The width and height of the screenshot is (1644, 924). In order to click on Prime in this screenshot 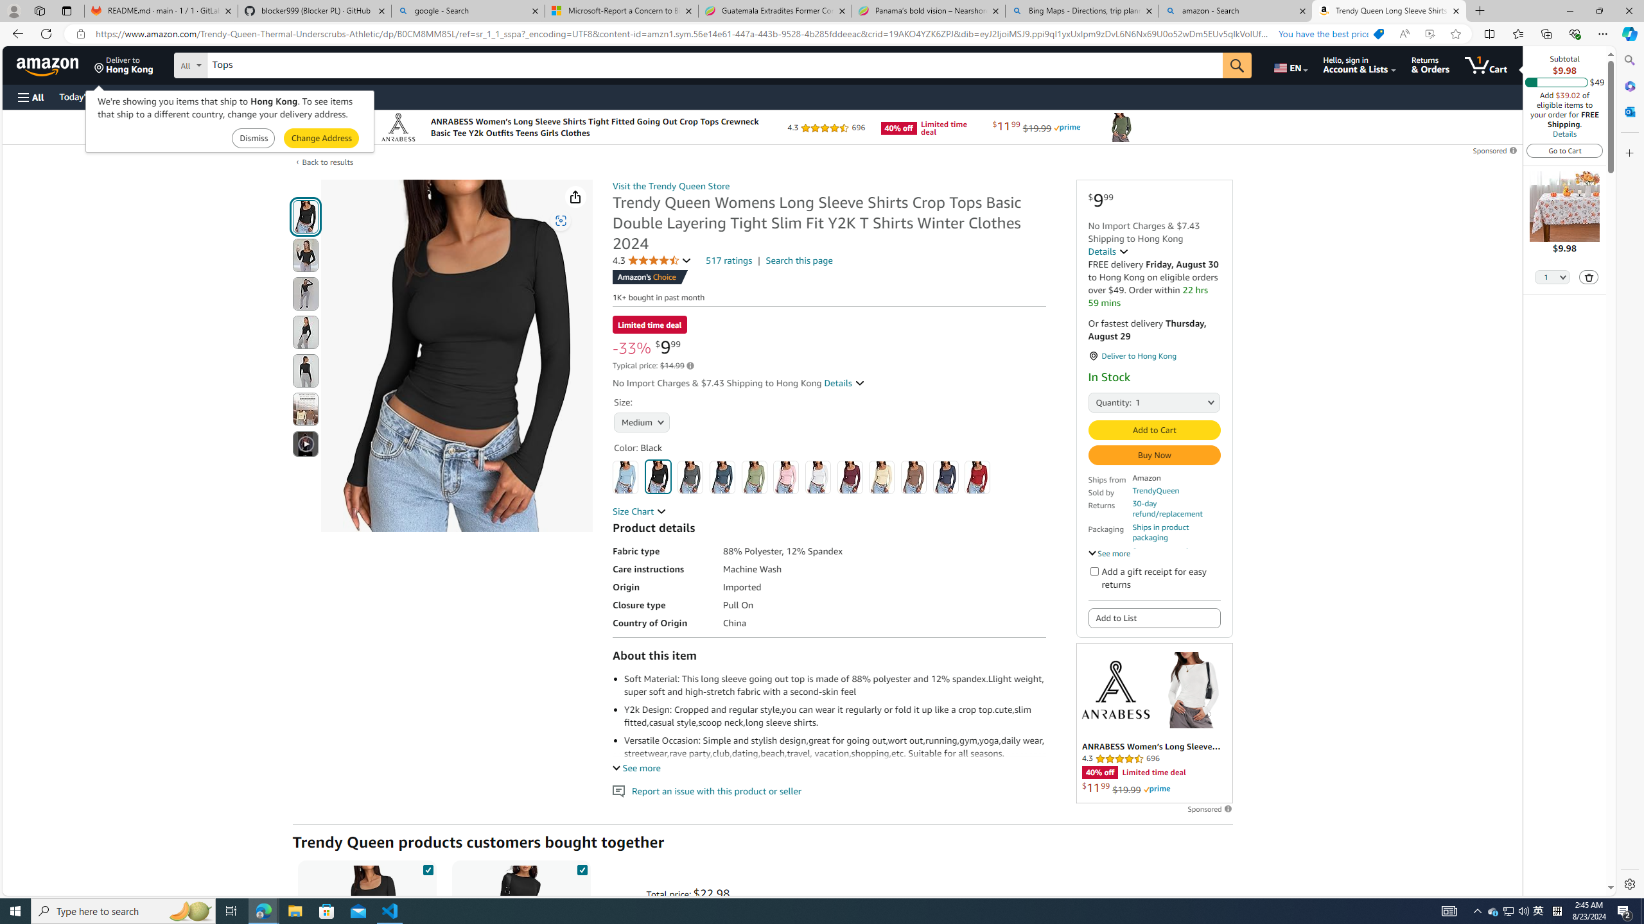, I will do `click(1156, 789)`.